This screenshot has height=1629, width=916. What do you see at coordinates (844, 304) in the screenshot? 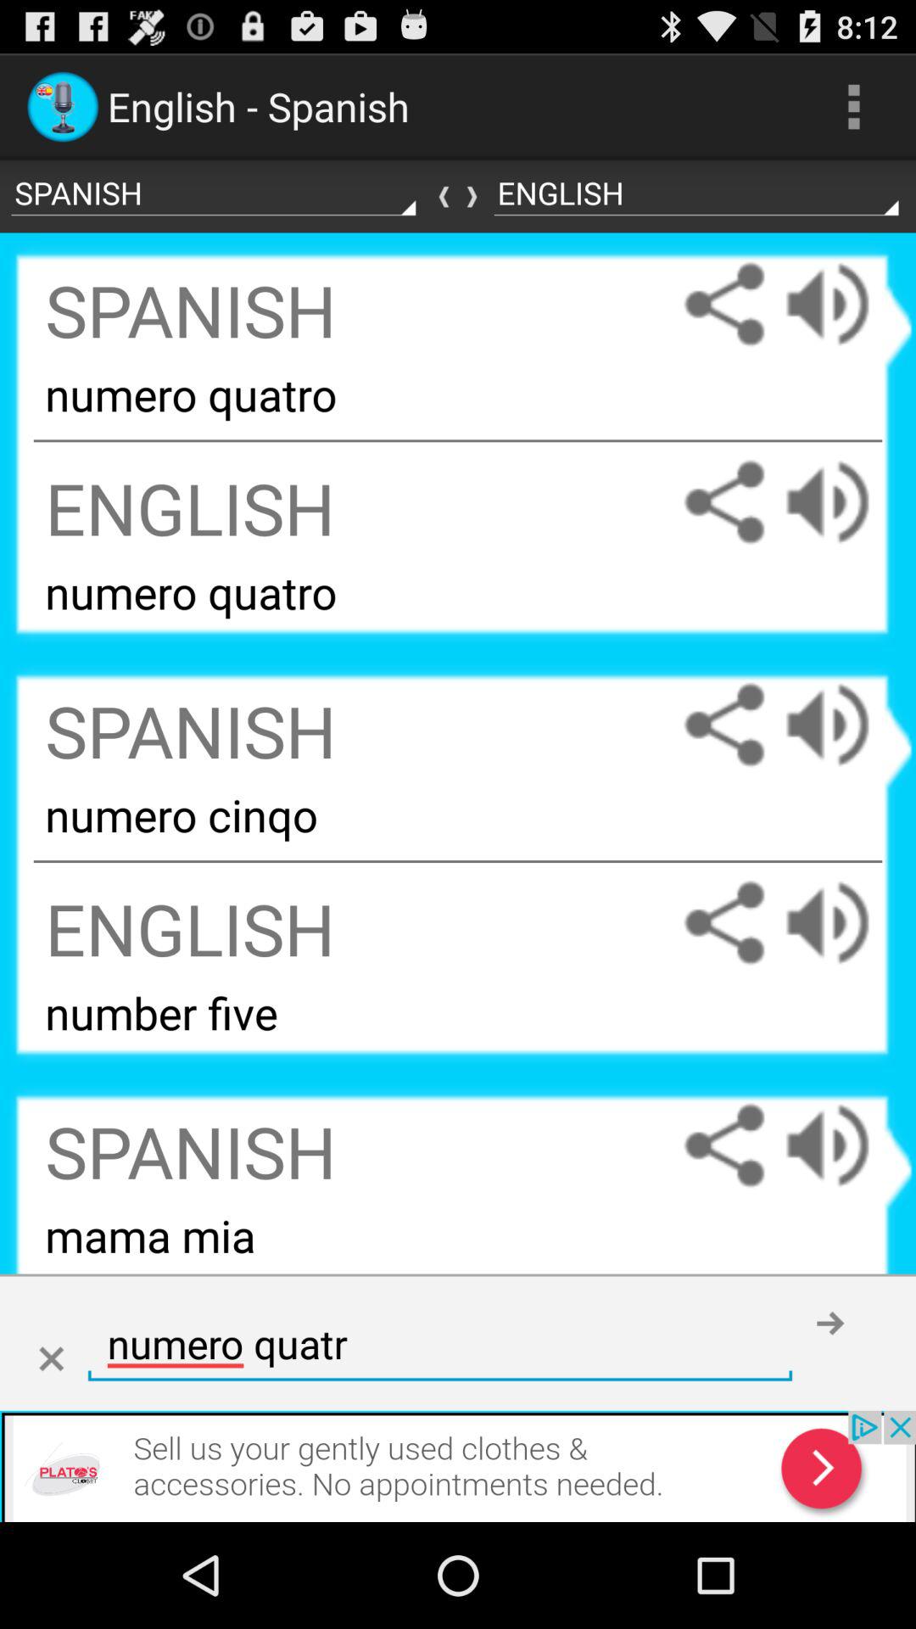
I see `play spanish pronunciation out loud` at bounding box center [844, 304].